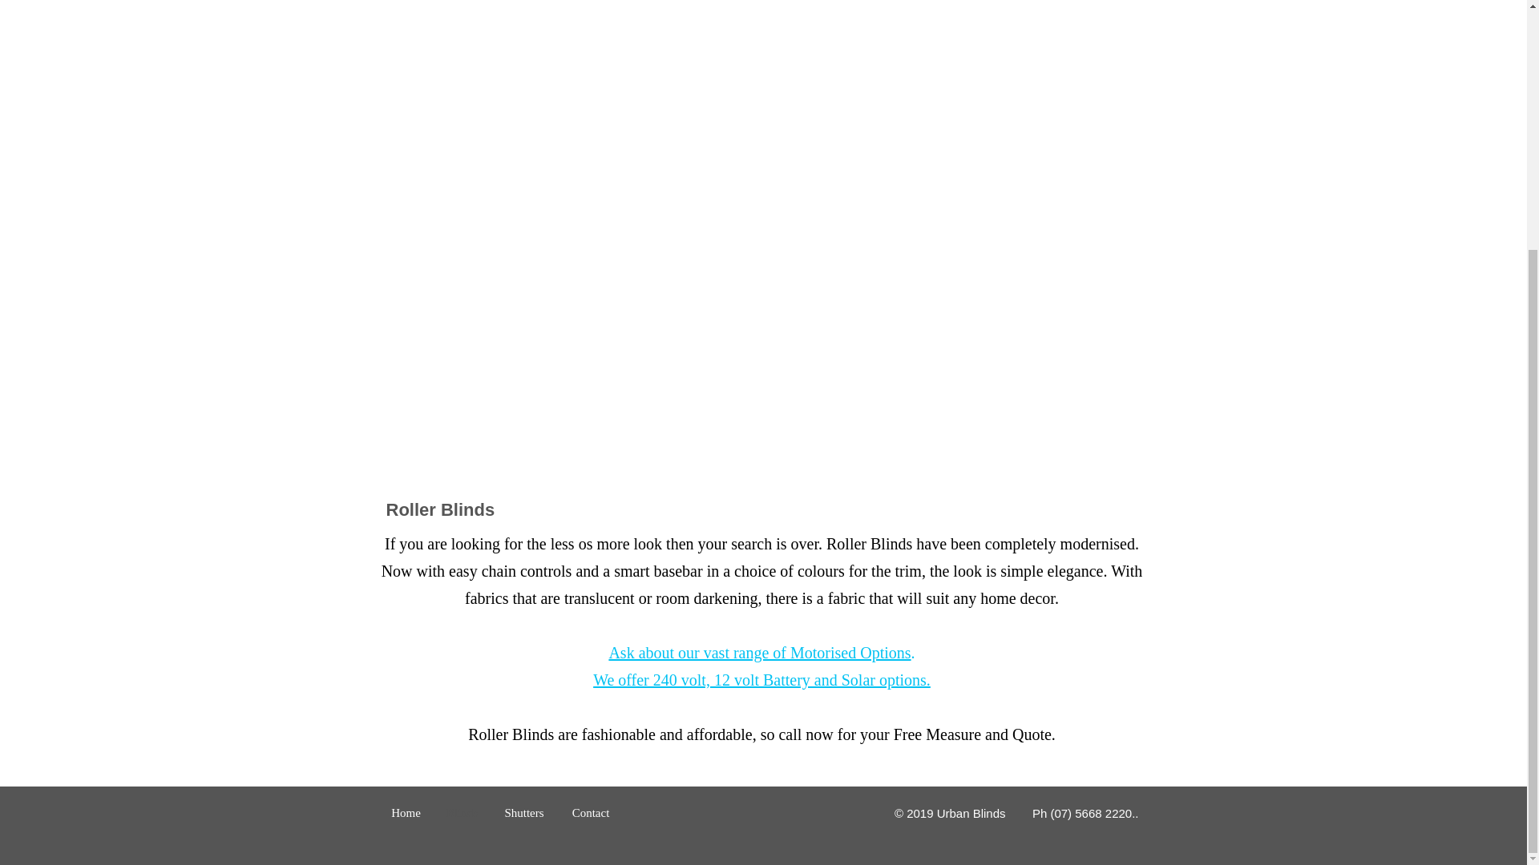  I want to click on Home, so click(406, 812).